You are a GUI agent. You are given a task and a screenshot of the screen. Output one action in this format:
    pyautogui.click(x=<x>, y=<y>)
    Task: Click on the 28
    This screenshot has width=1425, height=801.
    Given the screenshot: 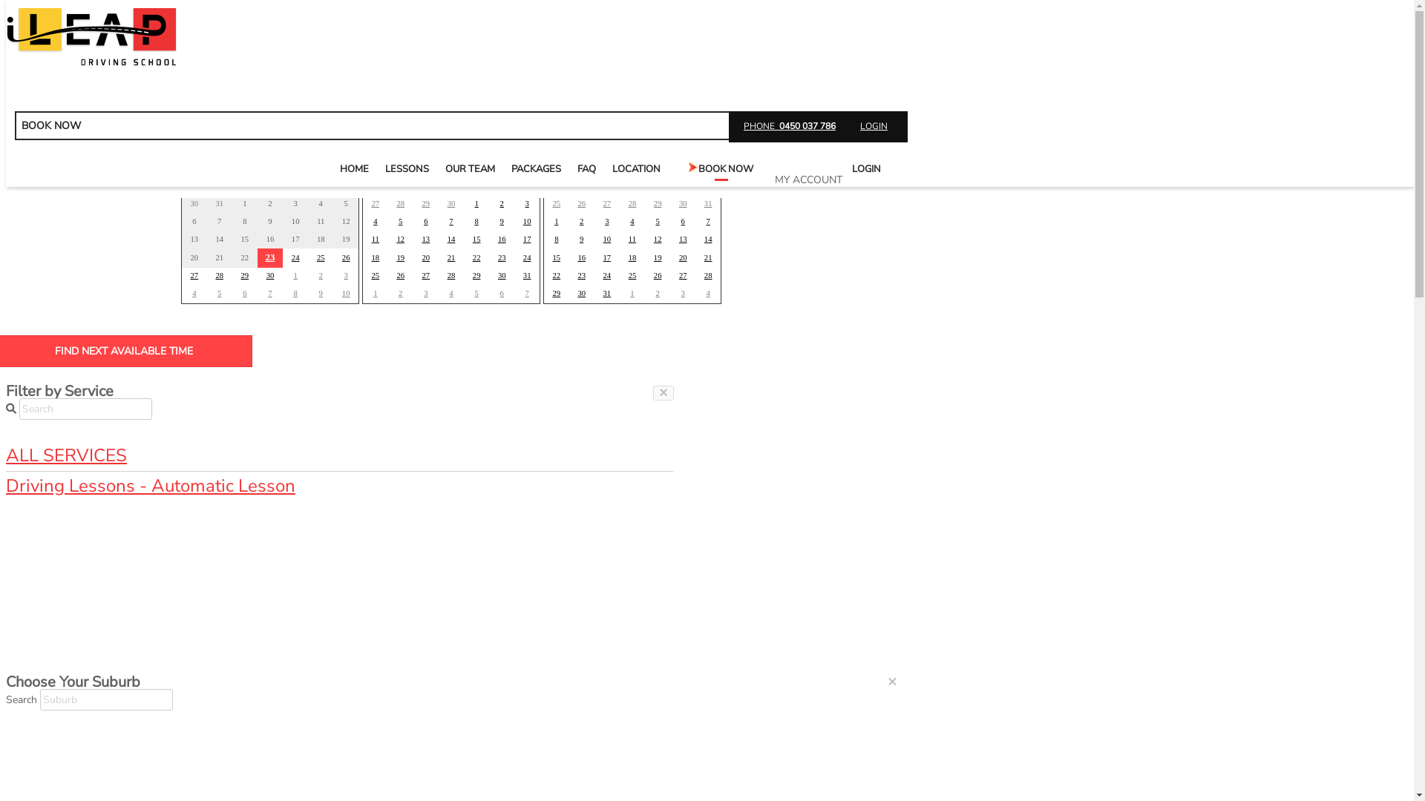 What is the action you would take?
    pyautogui.click(x=220, y=276)
    